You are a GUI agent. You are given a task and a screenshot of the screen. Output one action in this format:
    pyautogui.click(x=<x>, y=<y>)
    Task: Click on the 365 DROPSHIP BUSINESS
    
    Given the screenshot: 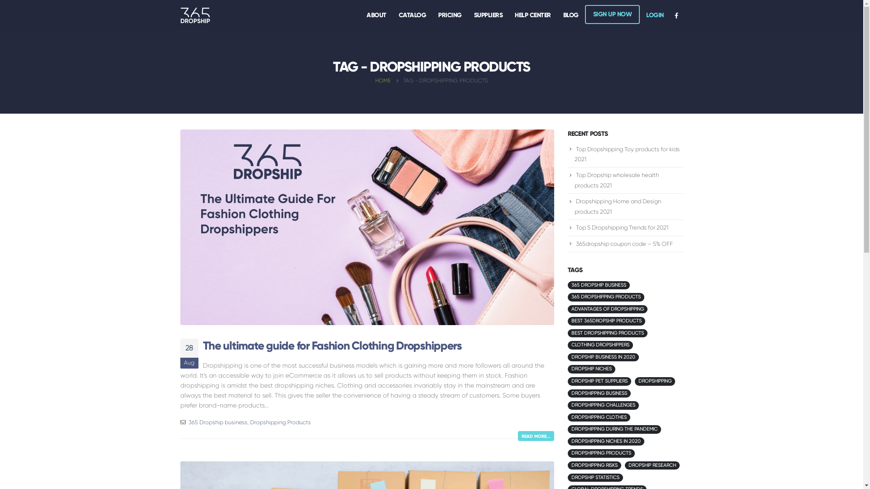 What is the action you would take?
    pyautogui.click(x=598, y=285)
    